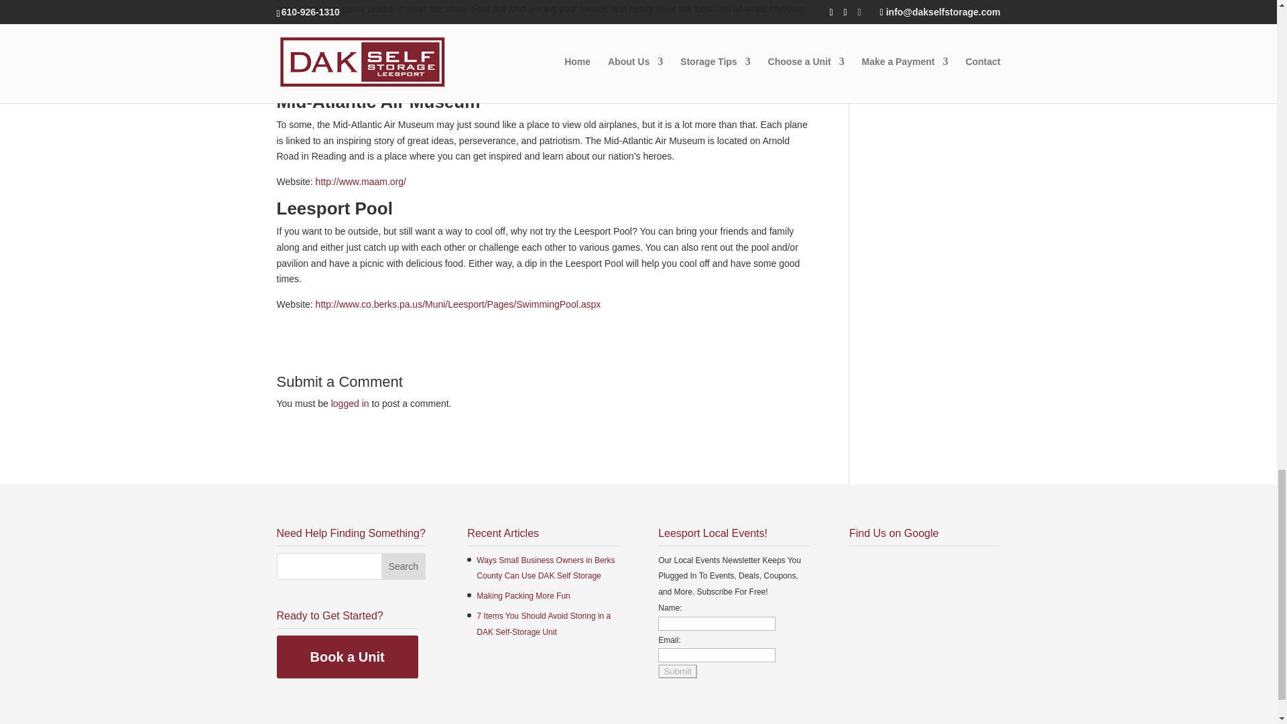 This screenshot has width=1287, height=724. Describe the element at coordinates (717, 623) in the screenshot. I see `Name` at that location.